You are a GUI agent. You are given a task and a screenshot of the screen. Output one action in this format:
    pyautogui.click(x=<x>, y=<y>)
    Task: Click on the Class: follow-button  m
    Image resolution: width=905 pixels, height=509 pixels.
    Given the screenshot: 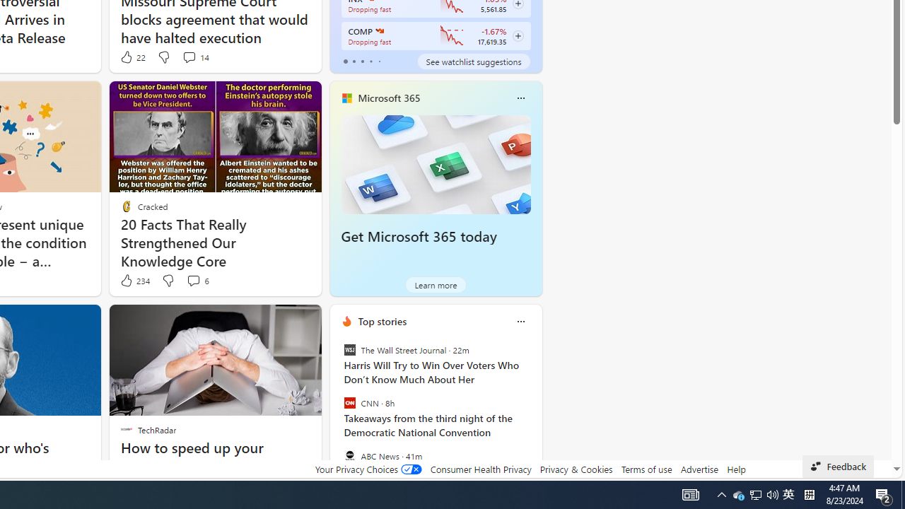 What is the action you would take?
    pyautogui.click(x=518, y=36)
    